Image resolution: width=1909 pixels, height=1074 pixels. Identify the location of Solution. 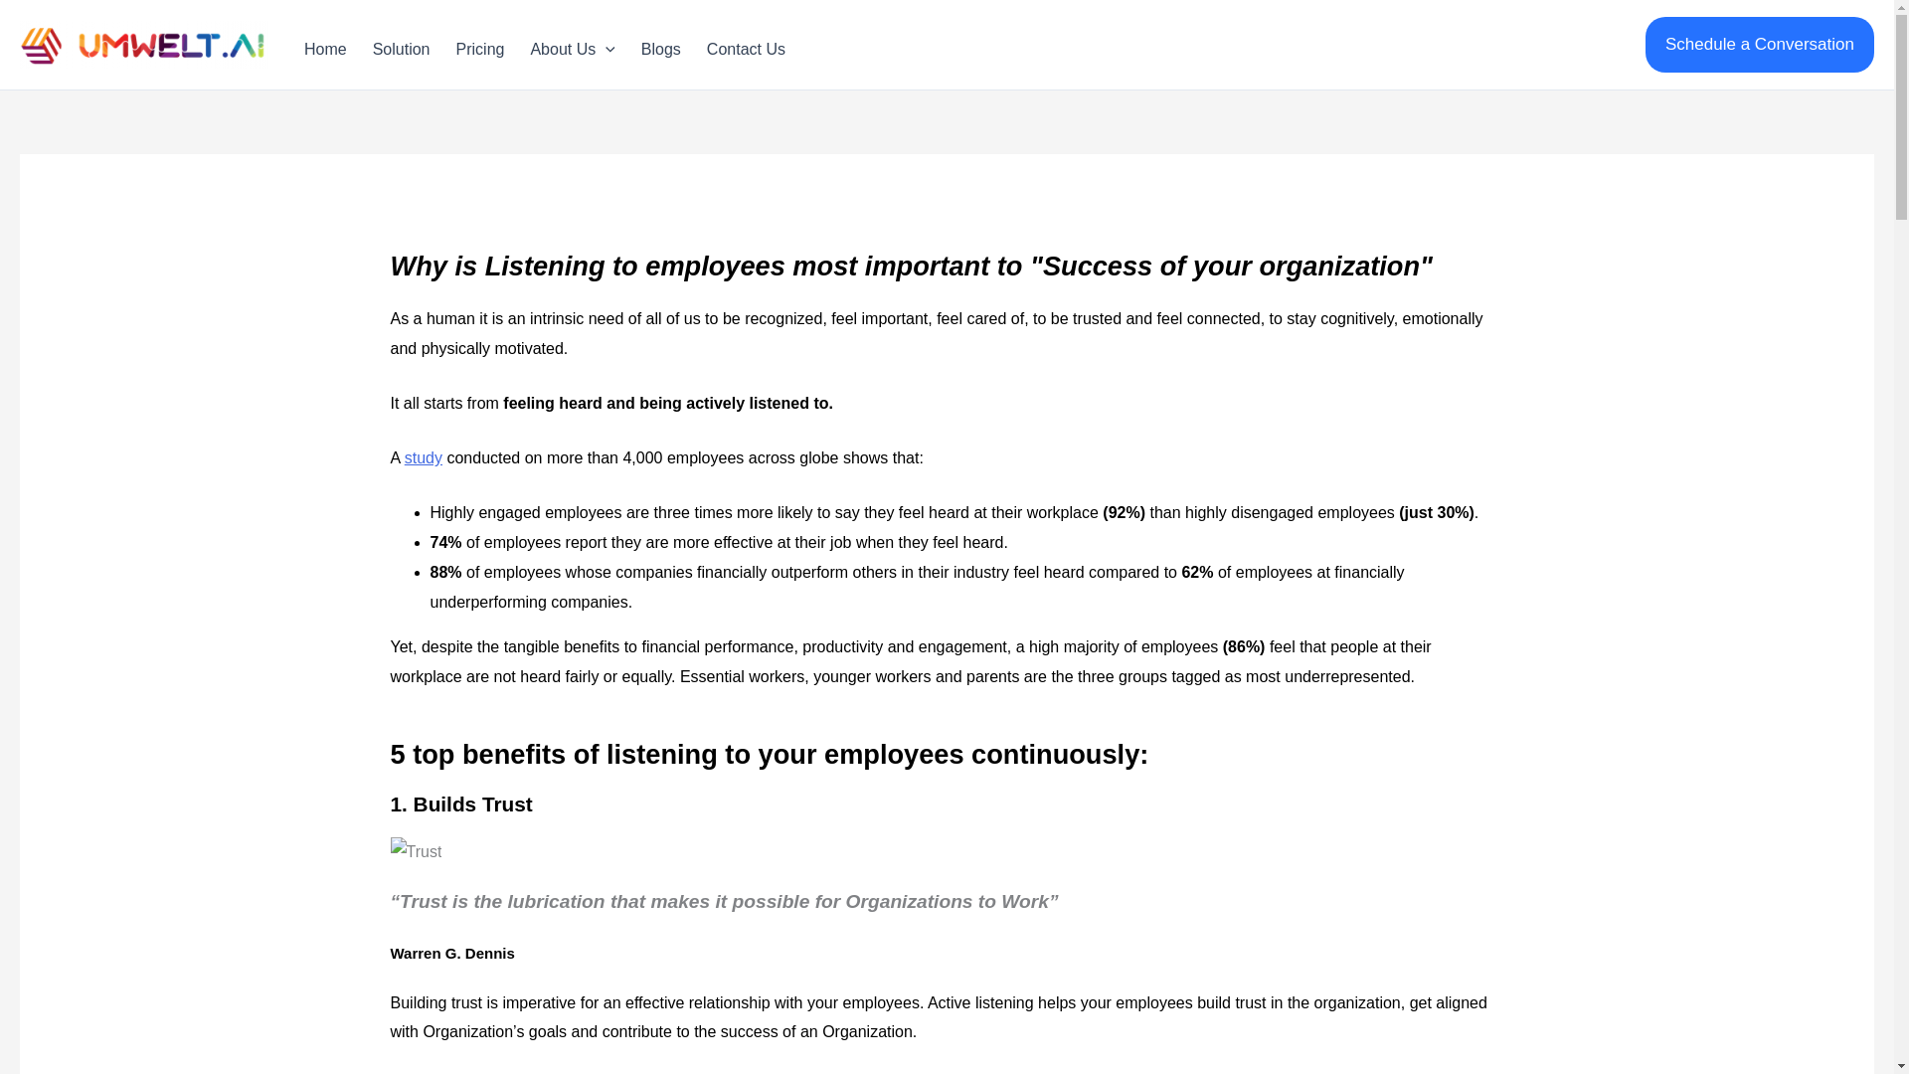
(399, 44).